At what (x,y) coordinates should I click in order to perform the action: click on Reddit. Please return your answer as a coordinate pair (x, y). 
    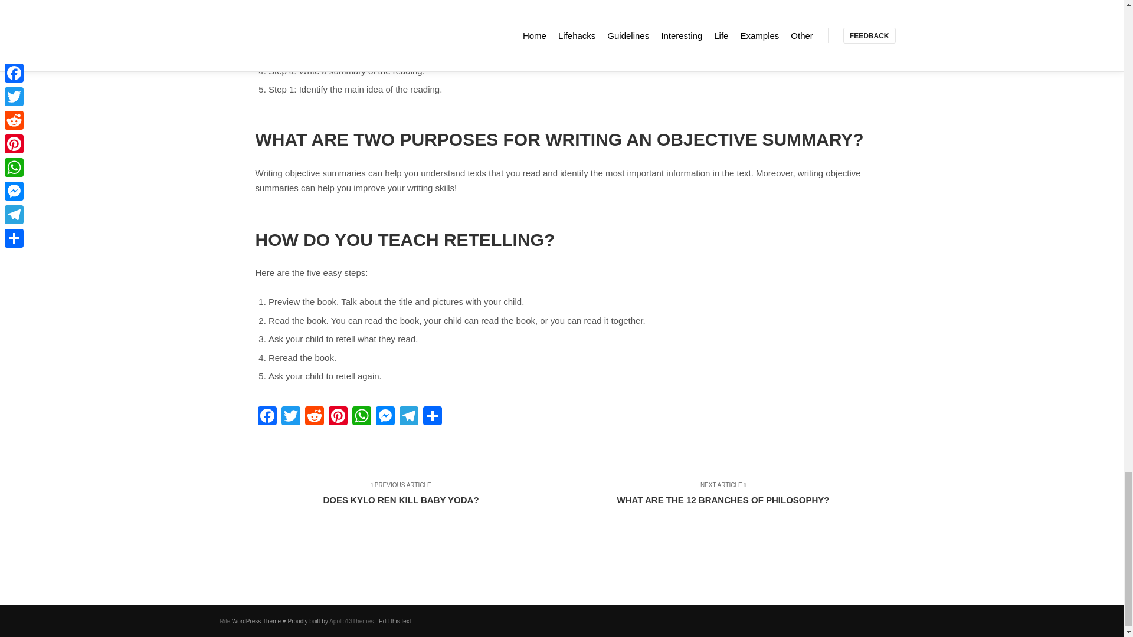
    Looking at the image, I should click on (224, 621).